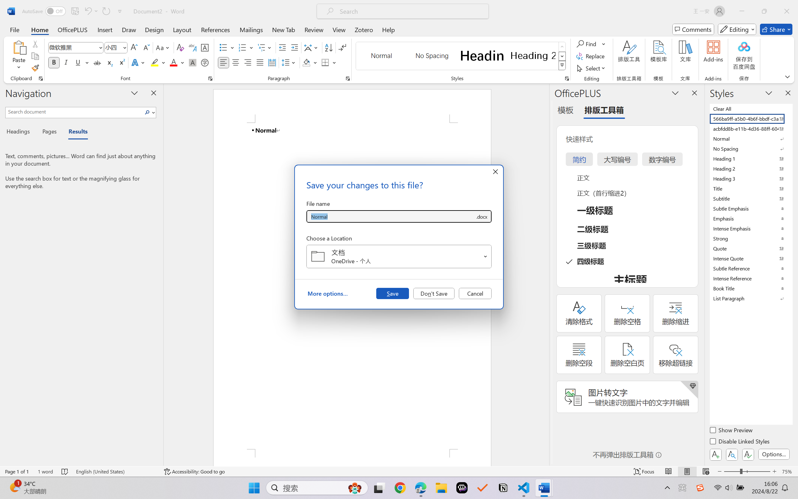  What do you see at coordinates (46, 472) in the screenshot?
I see `Word Count 1 word` at bounding box center [46, 472].